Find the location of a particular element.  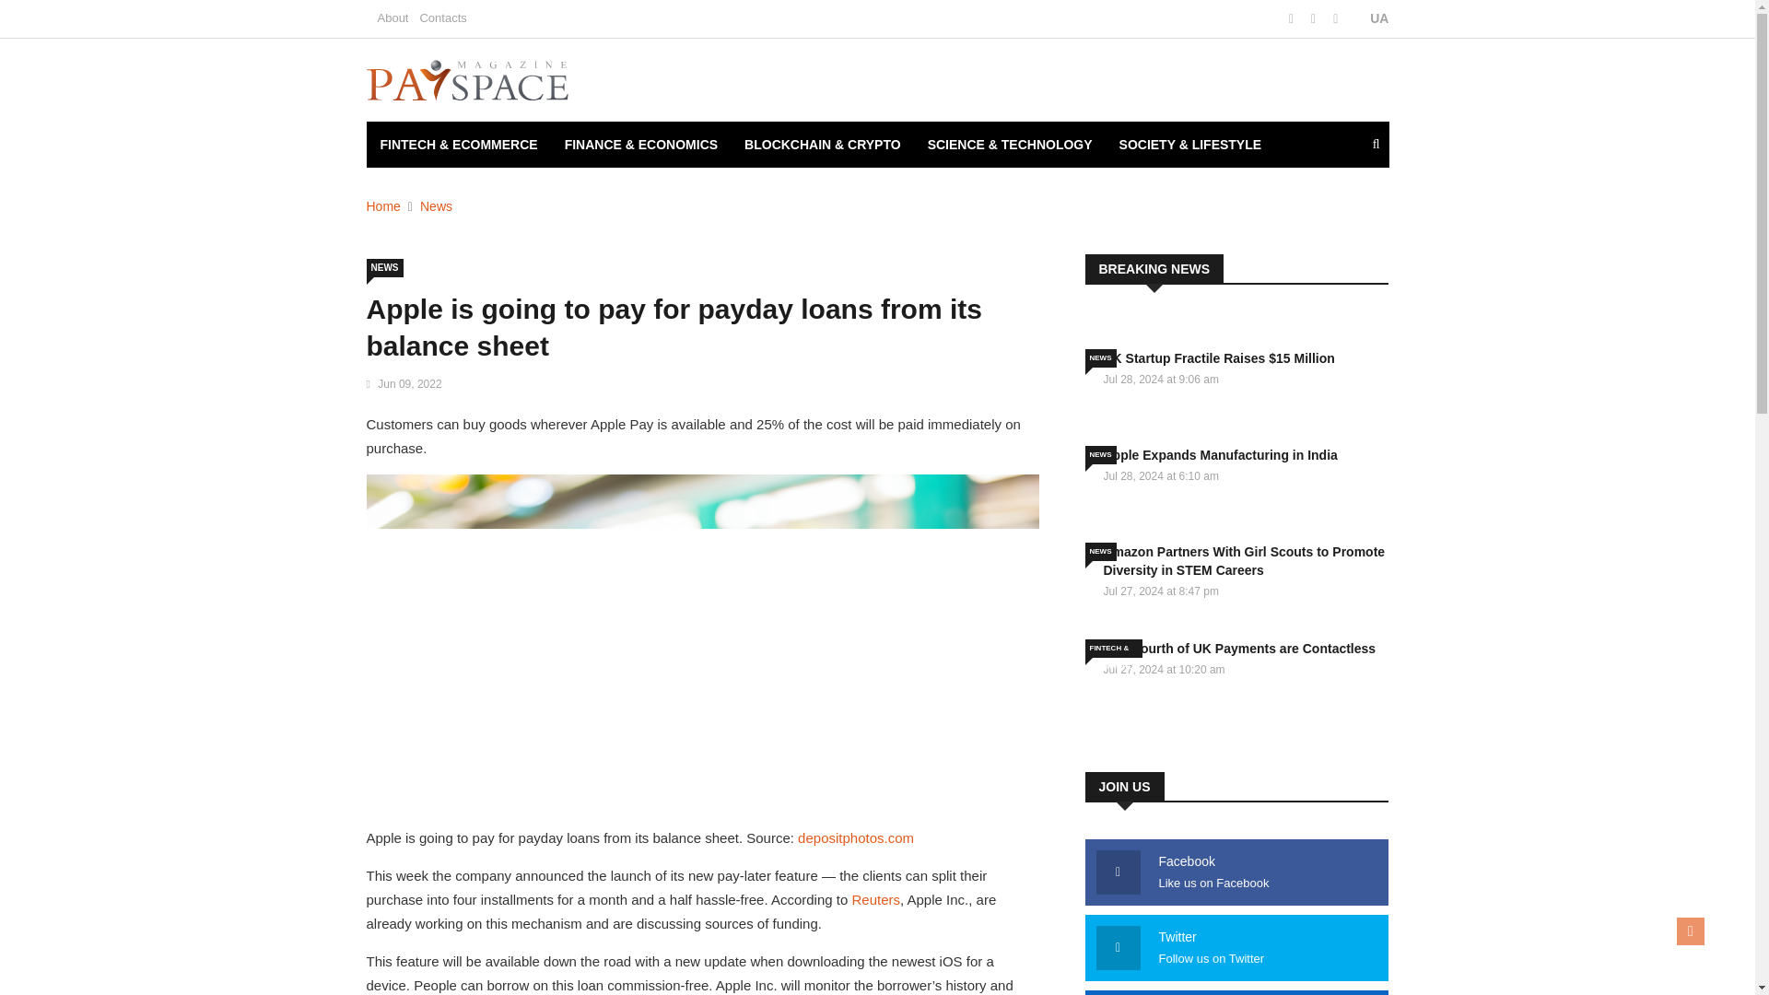

News is located at coordinates (437, 206).